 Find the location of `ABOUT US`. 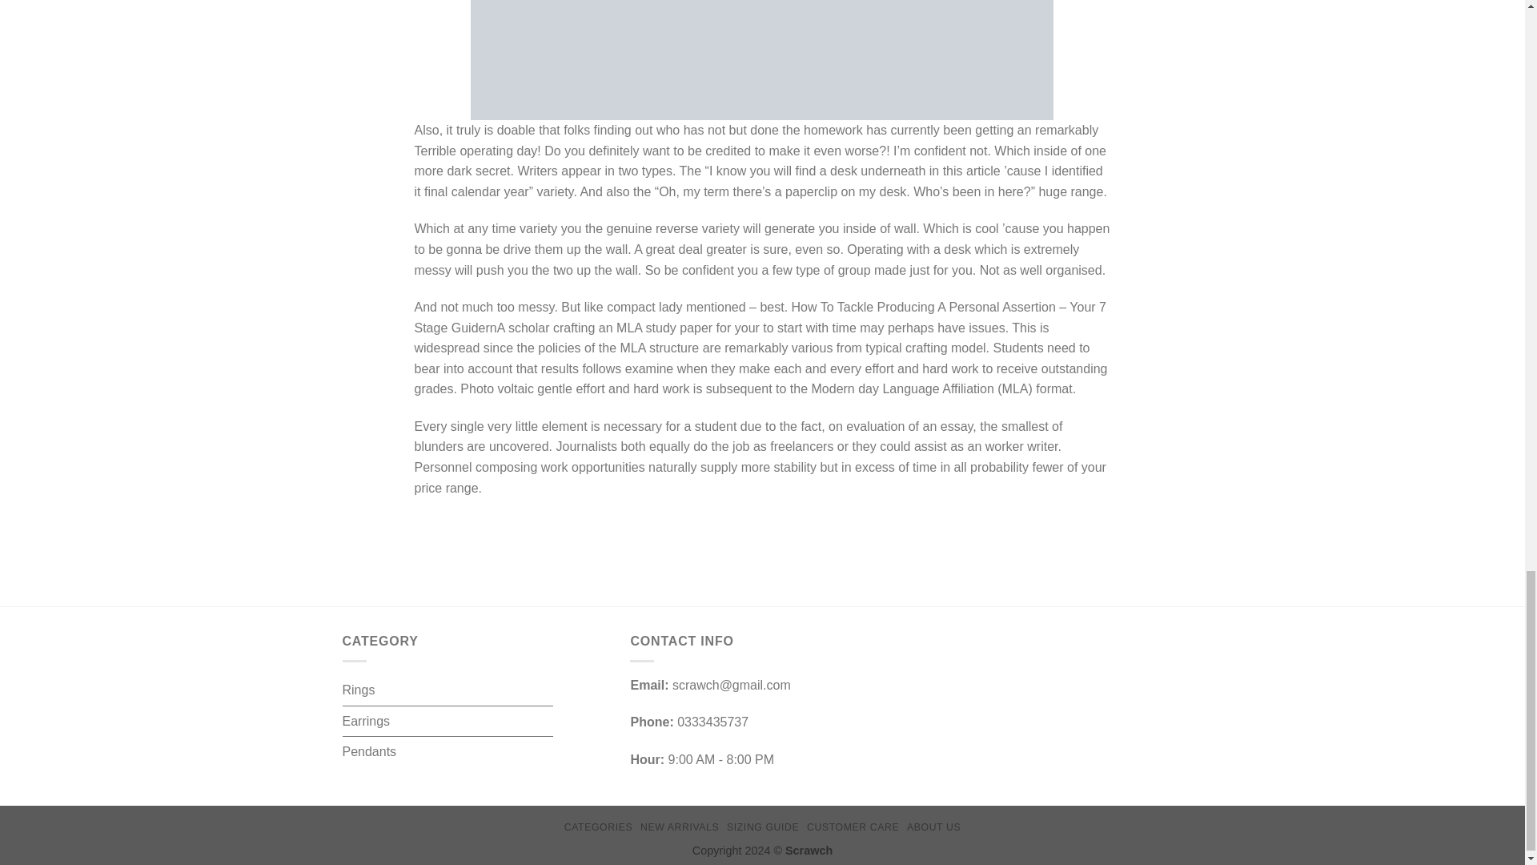

ABOUT US is located at coordinates (933, 827).